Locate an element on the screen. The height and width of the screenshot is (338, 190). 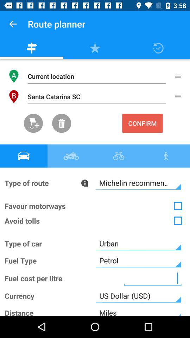
click on the text field beside fuel type is located at coordinates (138, 261).